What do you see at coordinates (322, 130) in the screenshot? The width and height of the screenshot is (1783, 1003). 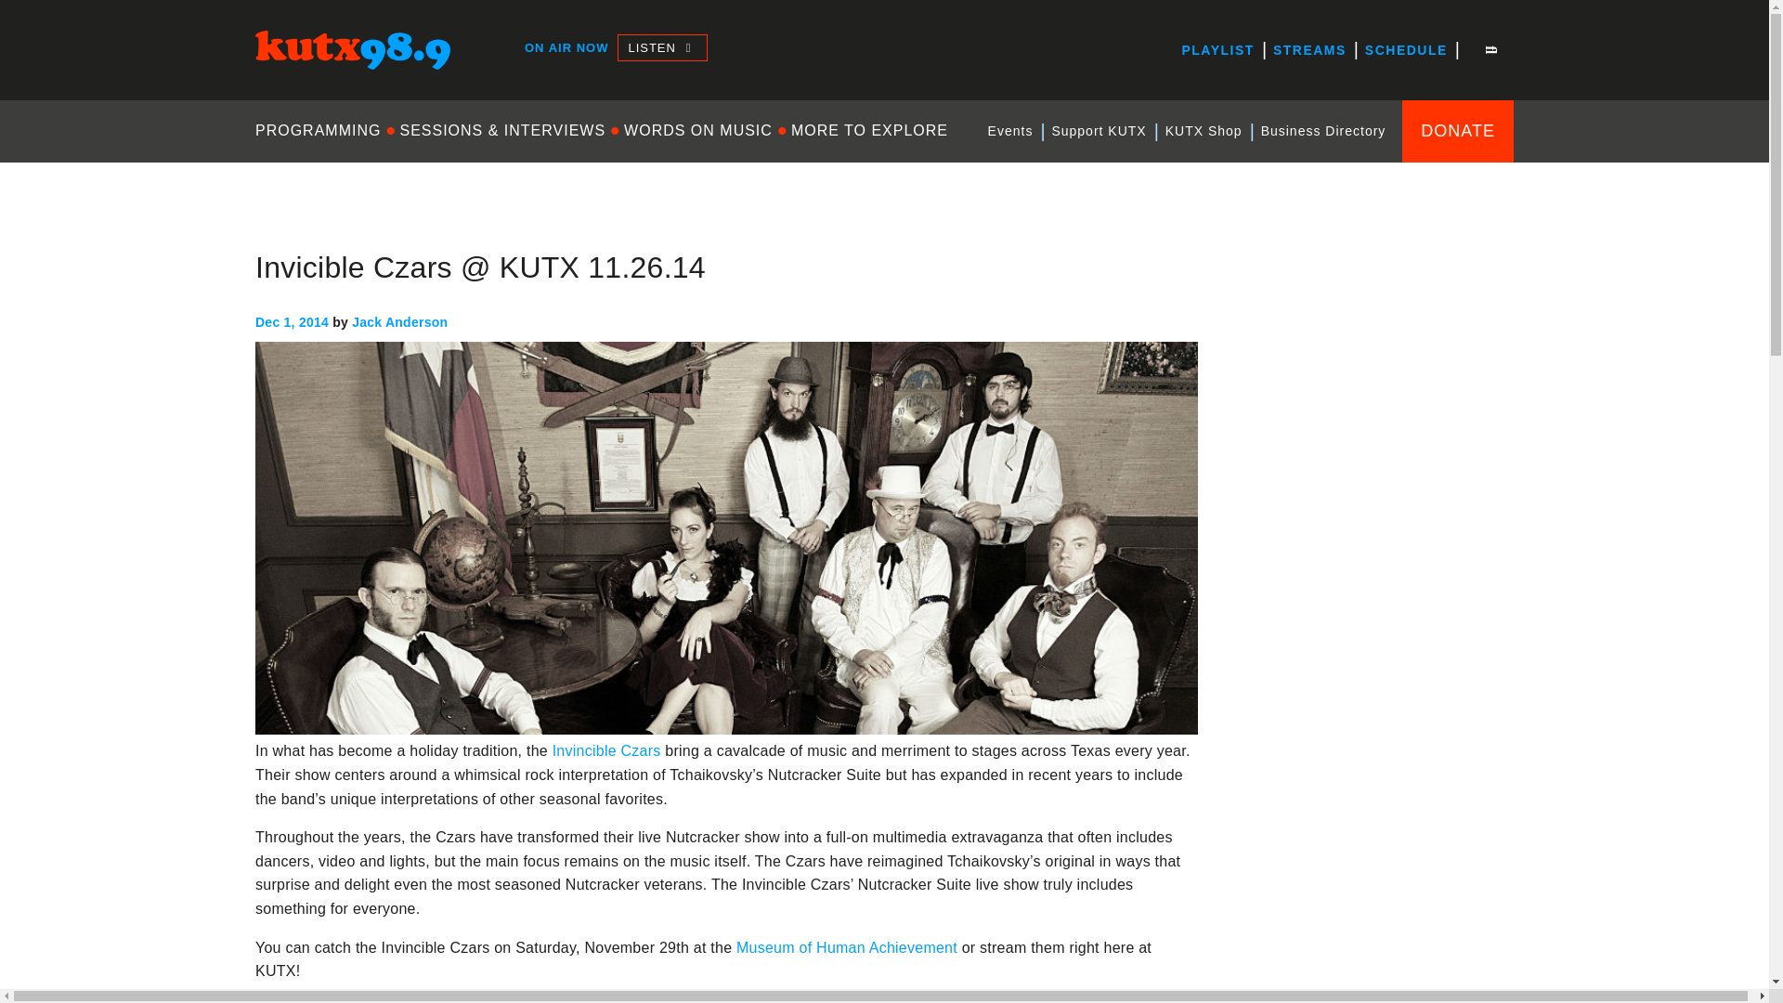 I see `PROGRAMMING` at bounding box center [322, 130].